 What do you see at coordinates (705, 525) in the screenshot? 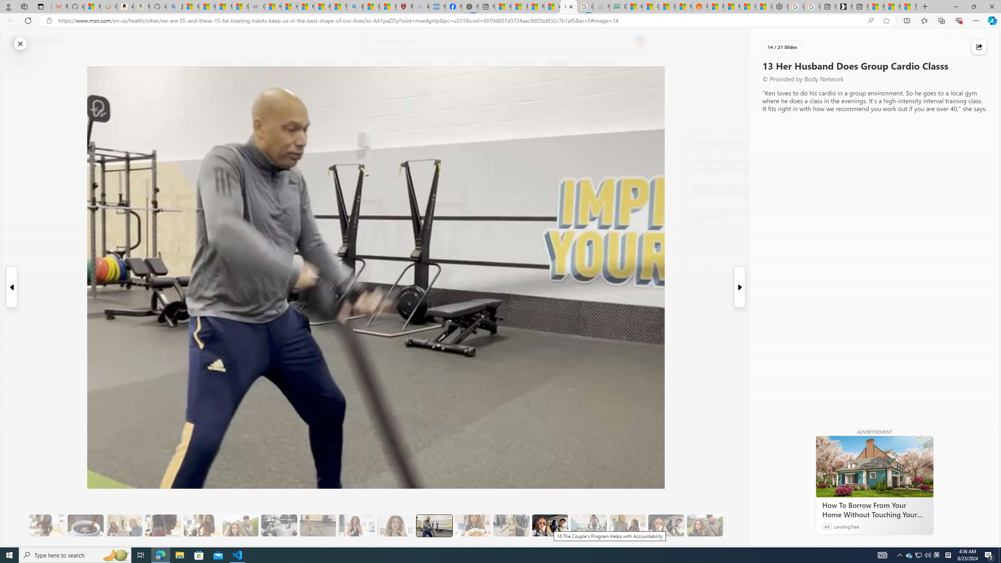
I see `20 Overall, It Will Improve Your Health` at bounding box center [705, 525].